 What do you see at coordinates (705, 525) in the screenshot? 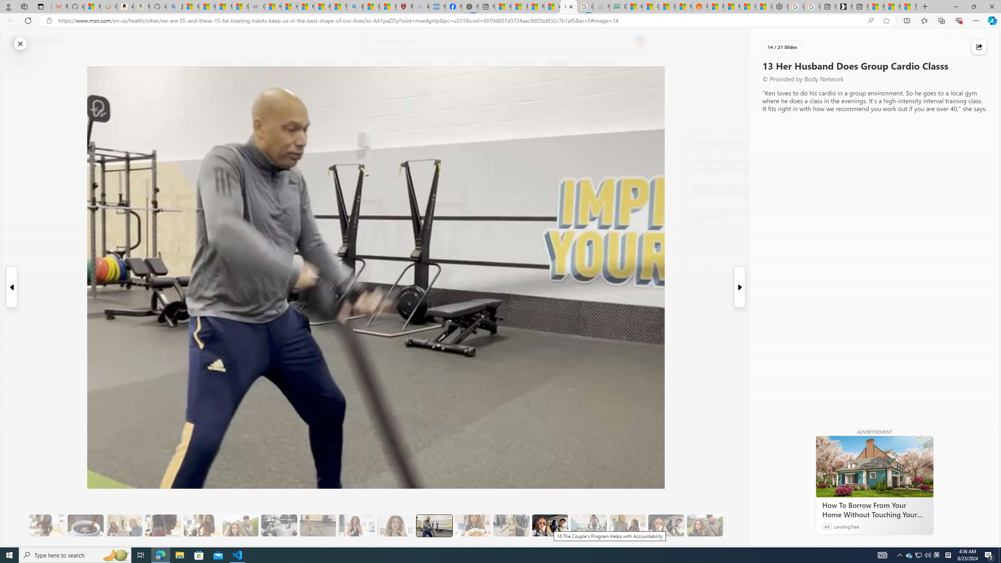
I see `20 Overall, It Will Improve Your Health` at bounding box center [705, 525].